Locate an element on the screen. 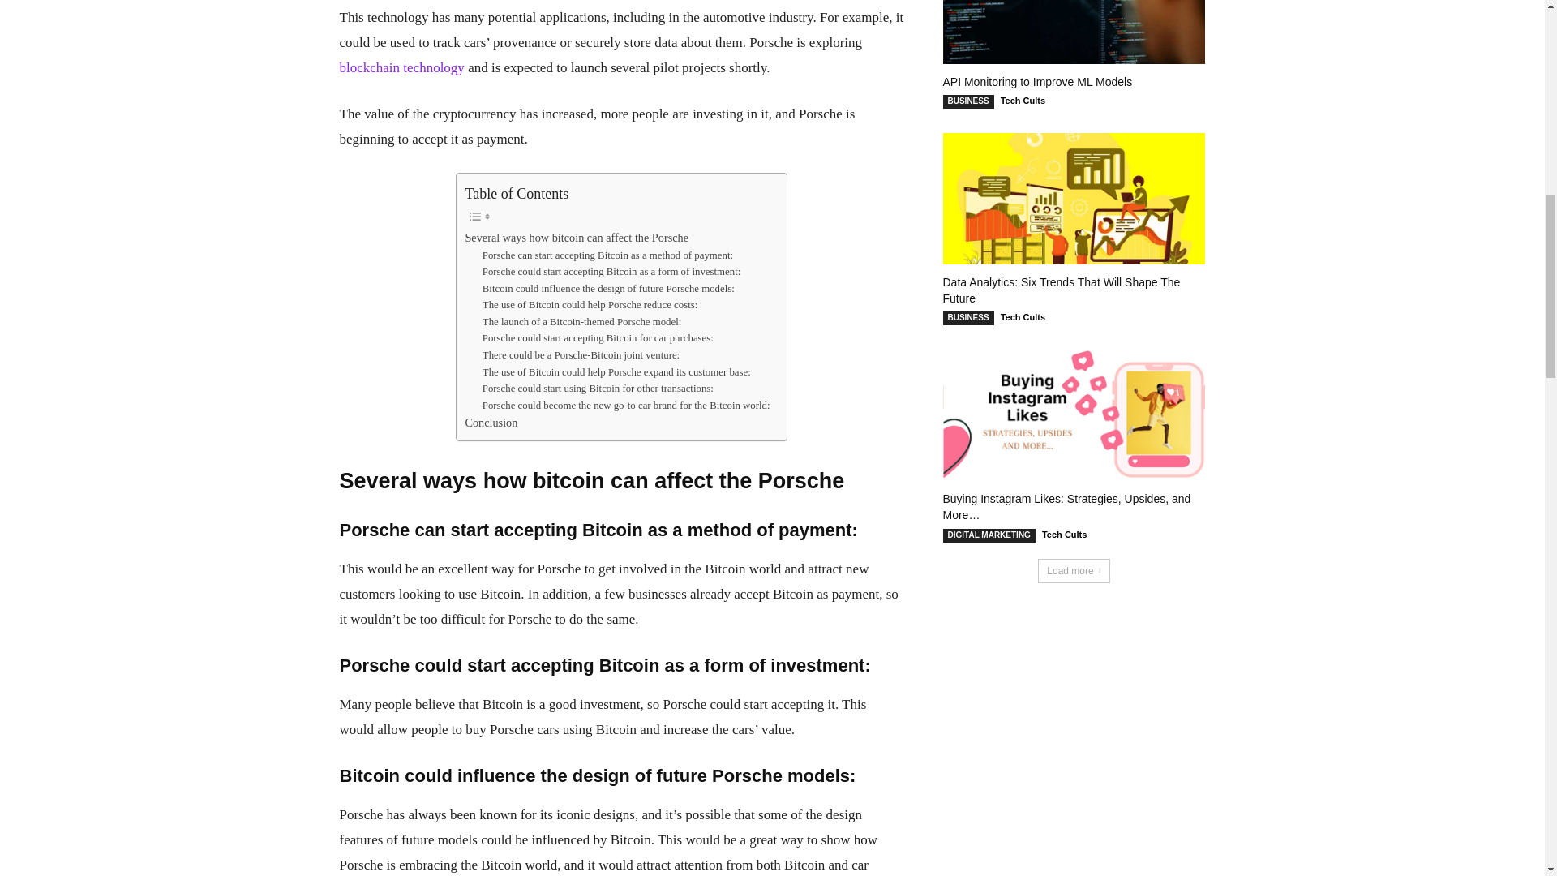  Several ways how bitcoin can affect the Porsche is located at coordinates (576, 237).